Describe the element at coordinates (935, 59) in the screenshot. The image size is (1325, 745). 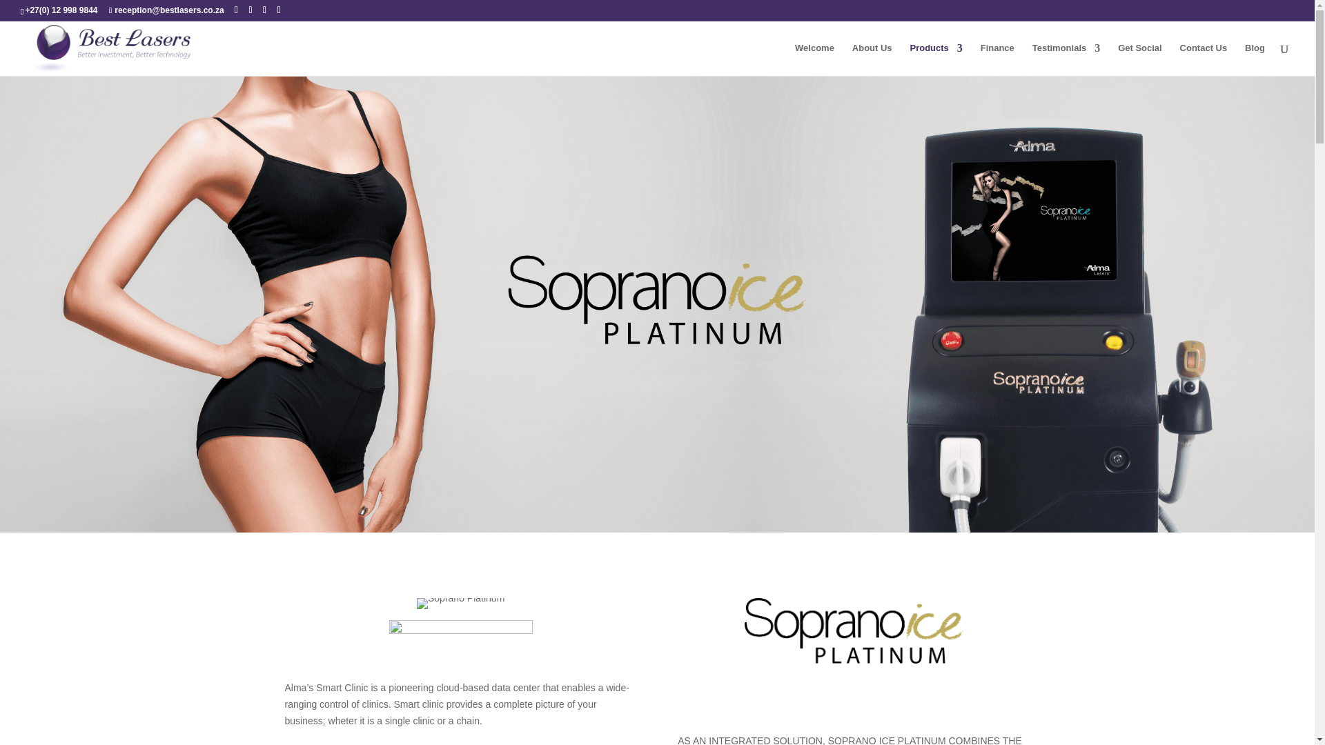
I see `Products` at that location.